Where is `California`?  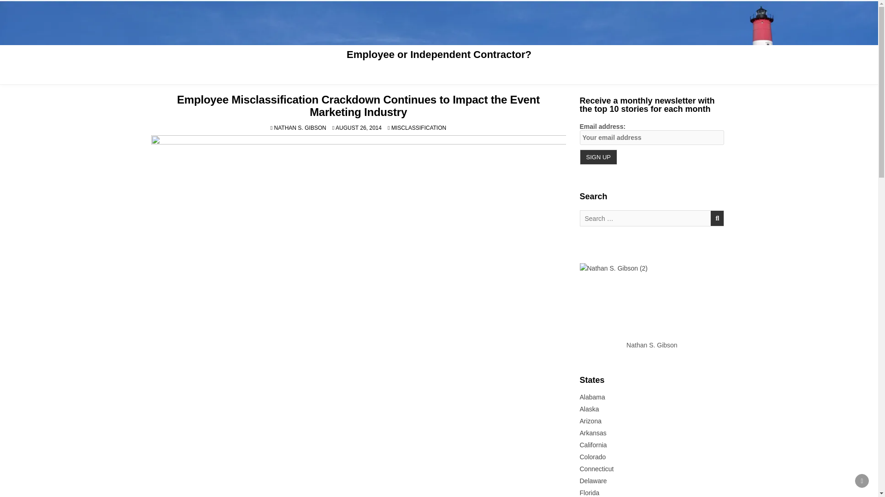
California is located at coordinates (593, 445).